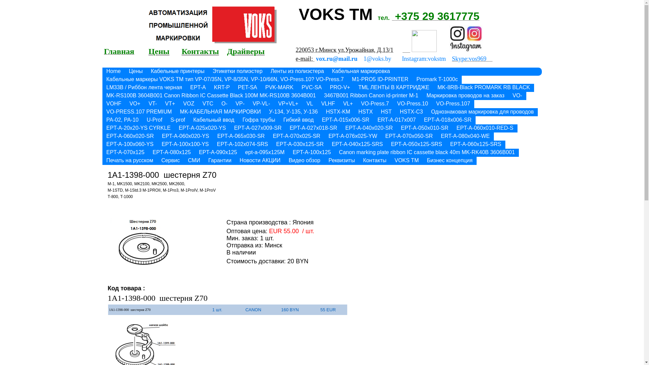  Describe the element at coordinates (202, 128) in the screenshot. I see `EPT-A-025x020-YS` at that location.